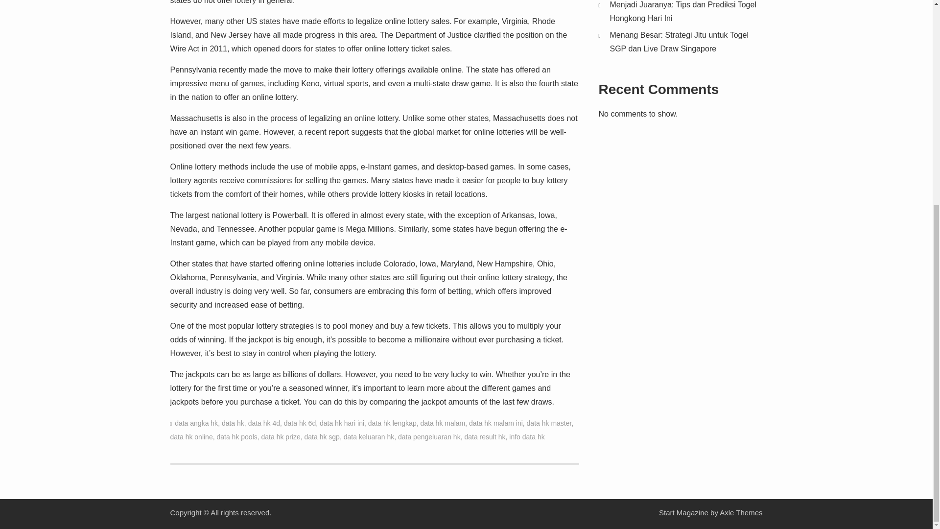 The height and width of the screenshot is (529, 940). I want to click on data result hk, so click(485, 437).